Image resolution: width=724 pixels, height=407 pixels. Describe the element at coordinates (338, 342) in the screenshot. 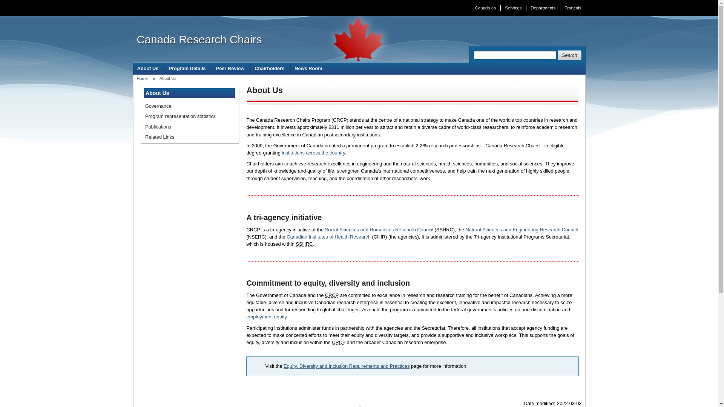

I see `Canada Research Chairs Program` at that location.